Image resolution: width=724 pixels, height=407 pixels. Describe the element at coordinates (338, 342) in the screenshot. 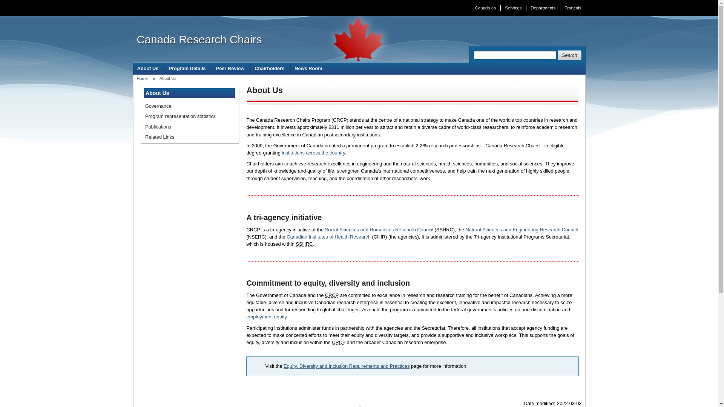

I see `Canada Research Chairs Program` at that location.